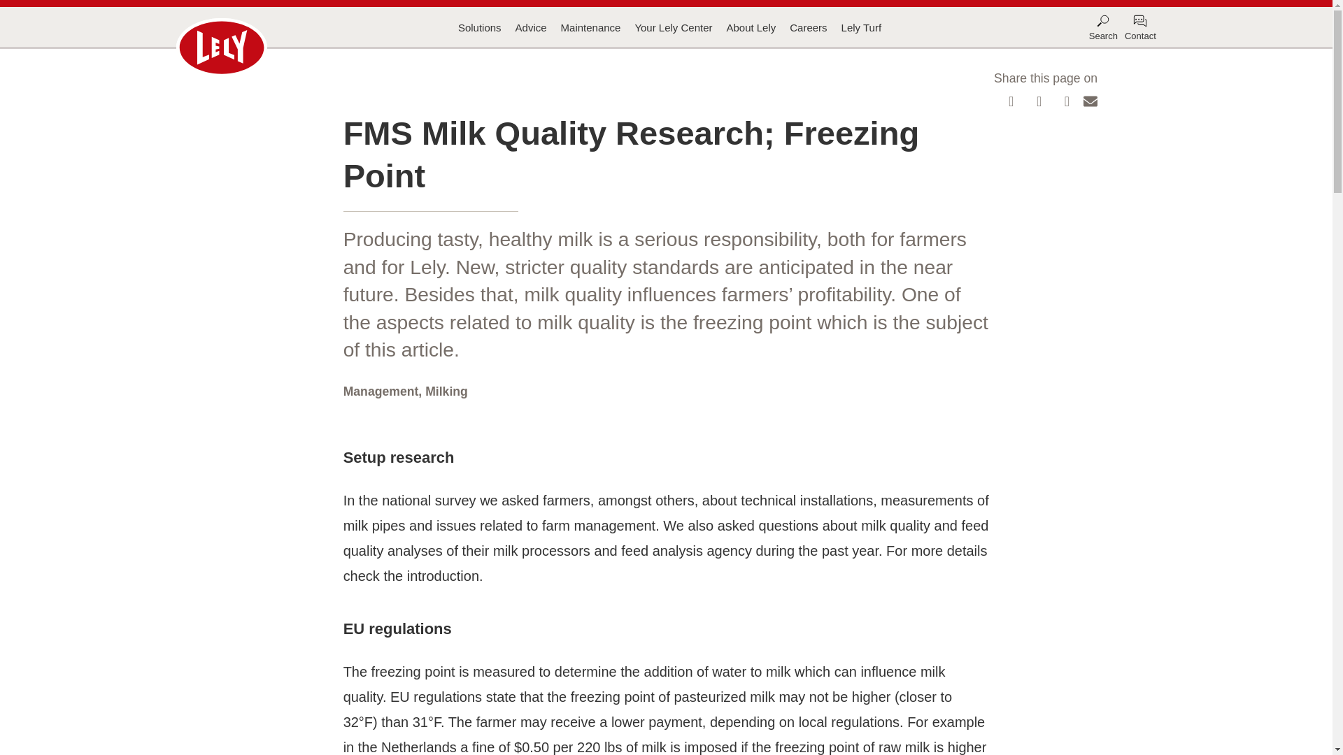  Describe the element at coordinates (479, 27) in the screenshot. I see `Solutions` at that location.